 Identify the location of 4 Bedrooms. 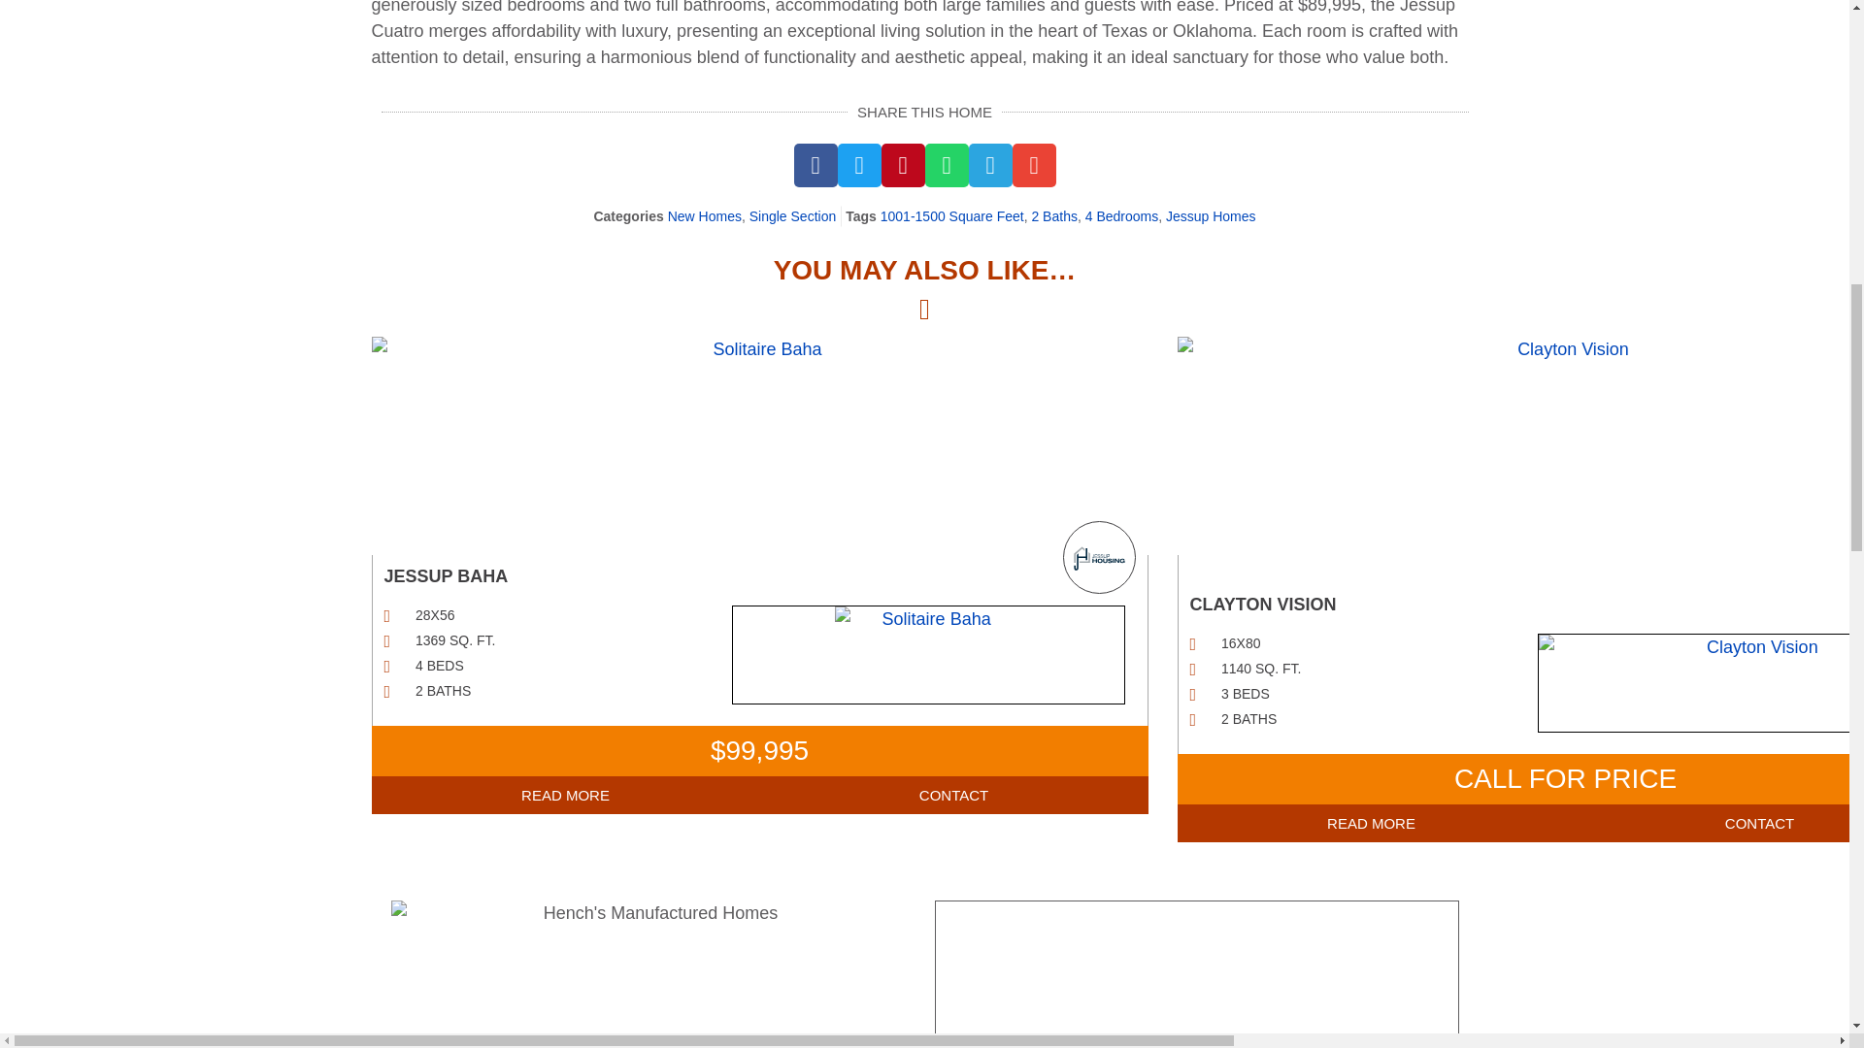
(1120, 215).